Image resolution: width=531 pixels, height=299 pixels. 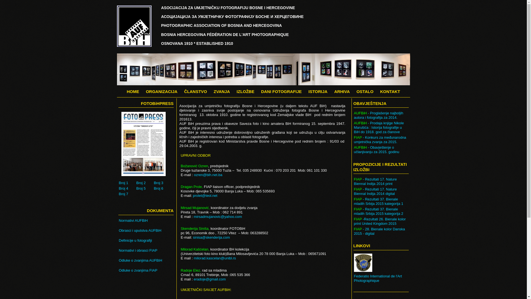 I want to click on eradoje@gmail.com, so click(x=210, y=279).